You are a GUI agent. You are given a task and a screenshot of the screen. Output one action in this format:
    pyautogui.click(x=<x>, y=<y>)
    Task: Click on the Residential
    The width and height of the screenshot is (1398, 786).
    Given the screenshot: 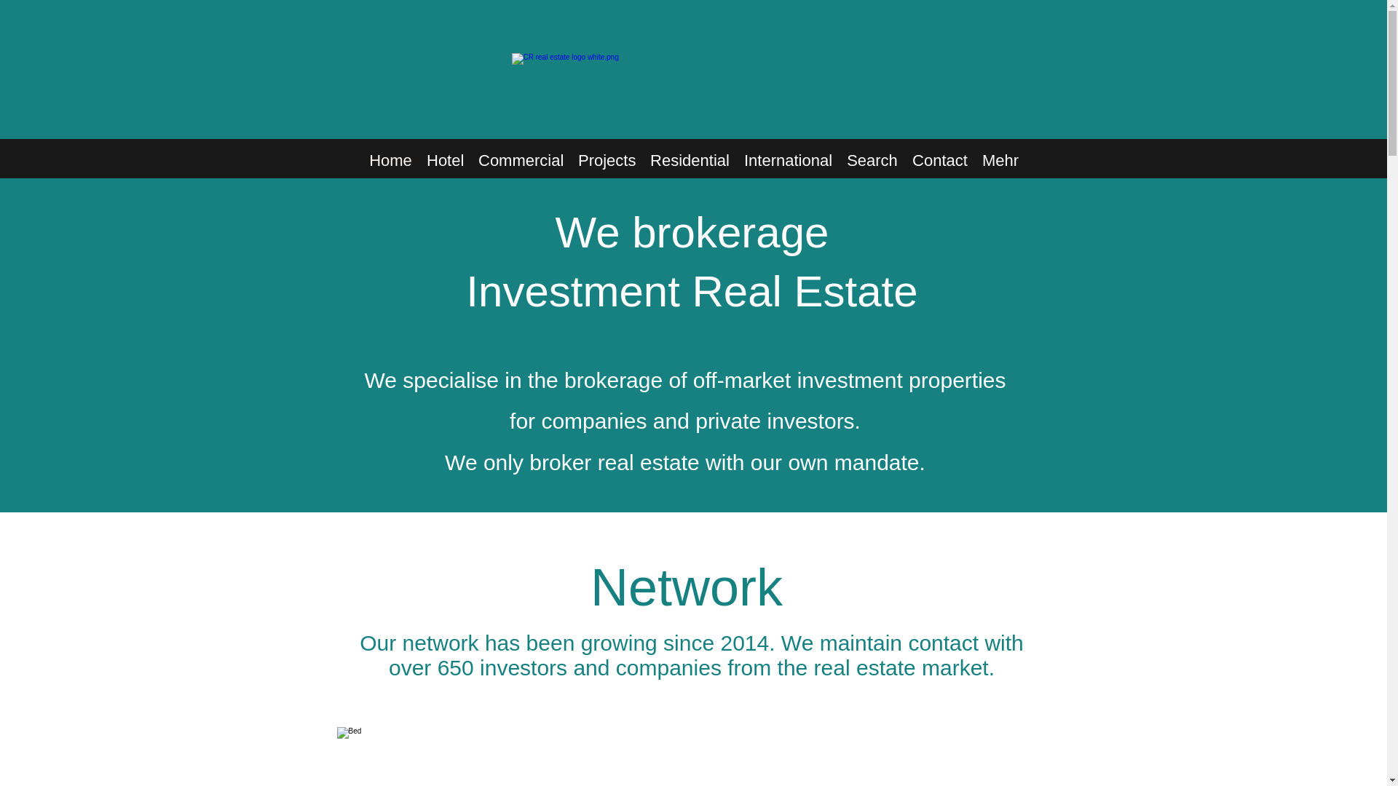 What is the action you would take?
    pyautogui.click(x=690, y=160)
    